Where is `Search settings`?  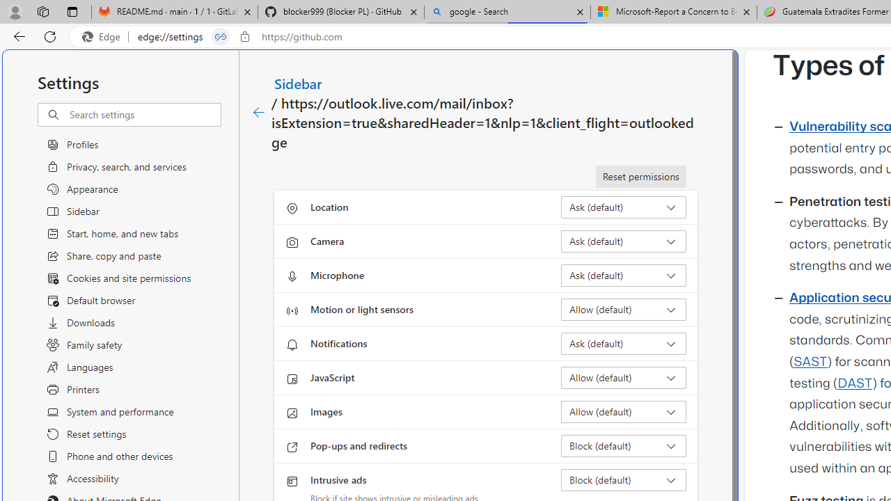 Search settings is located at coordinates (145, 115).